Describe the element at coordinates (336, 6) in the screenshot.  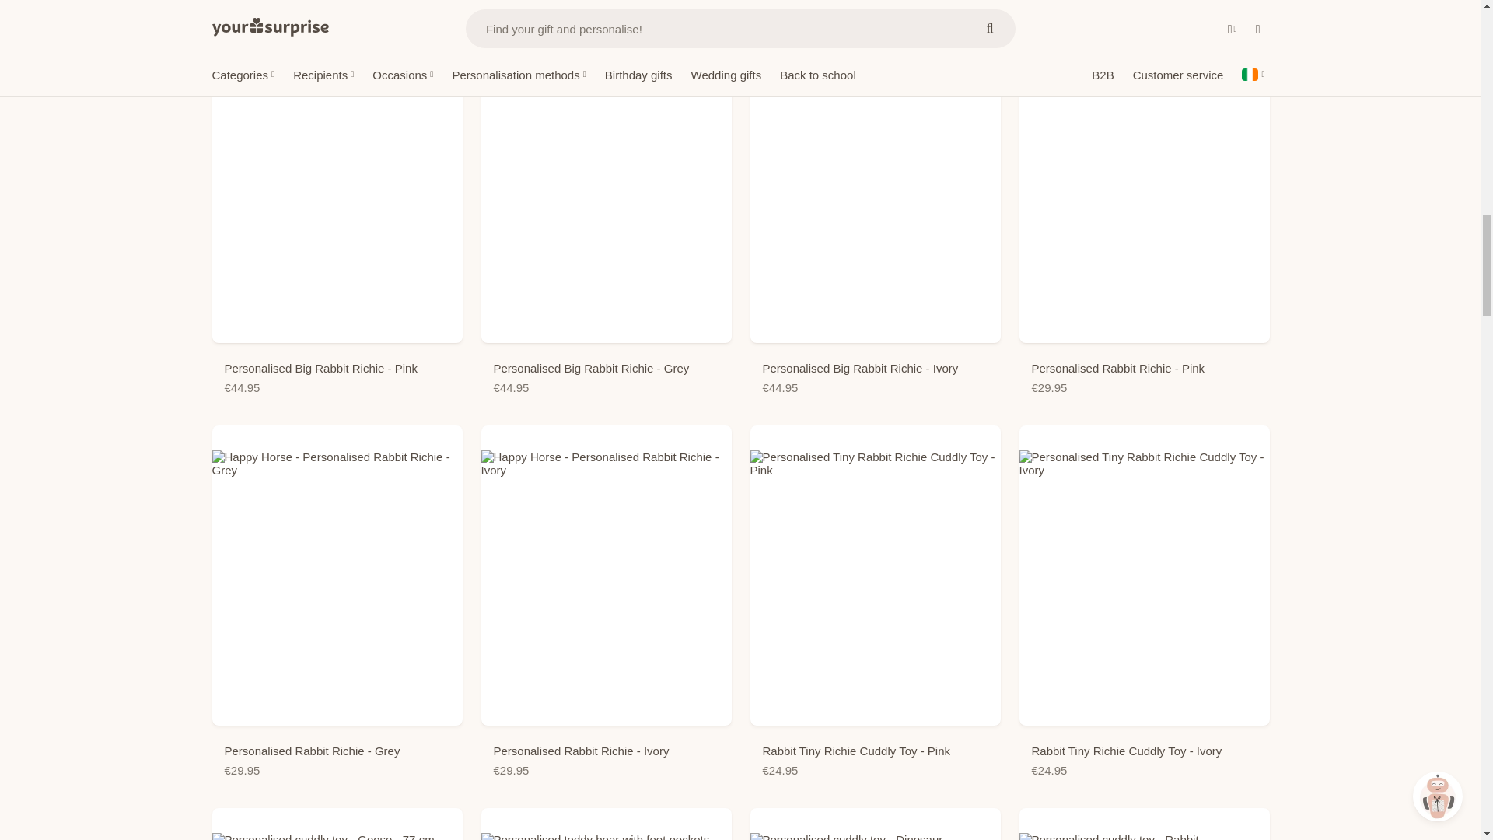
I see `Big teddy bear` at that location.